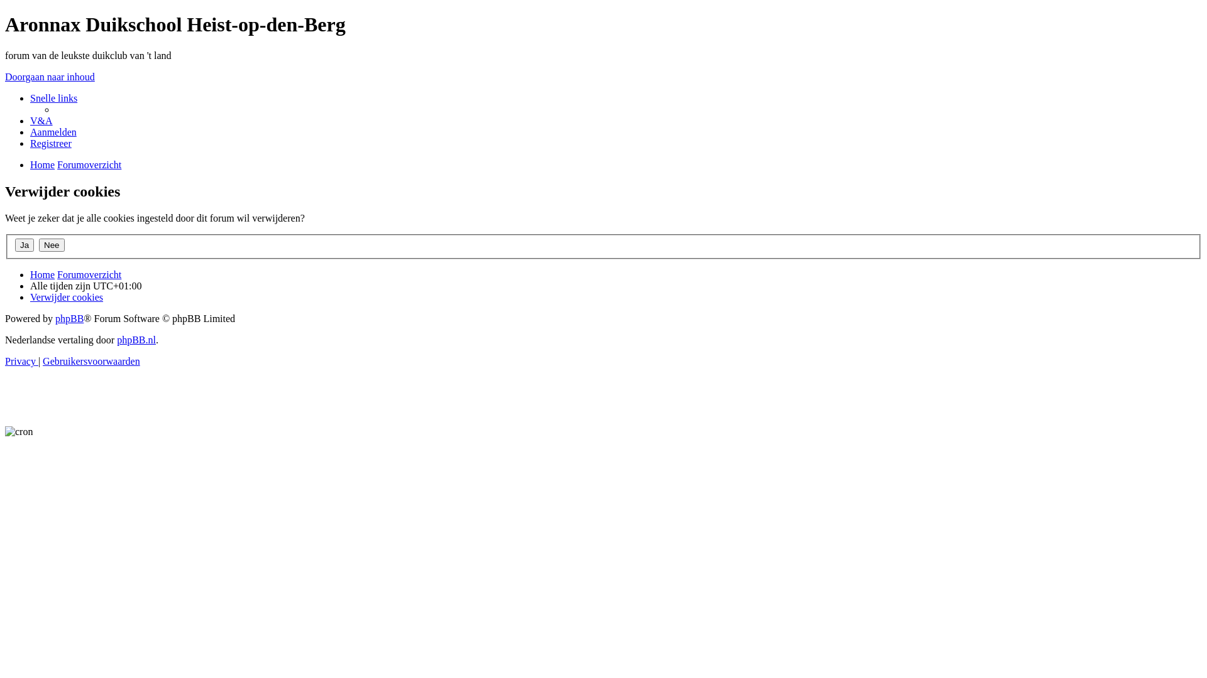 The height and width of the screenshot is (678, 1207). What do you see at coordinates (25, 245) in the screenshot?
I see `Ja` at bounding box center [25, 245].